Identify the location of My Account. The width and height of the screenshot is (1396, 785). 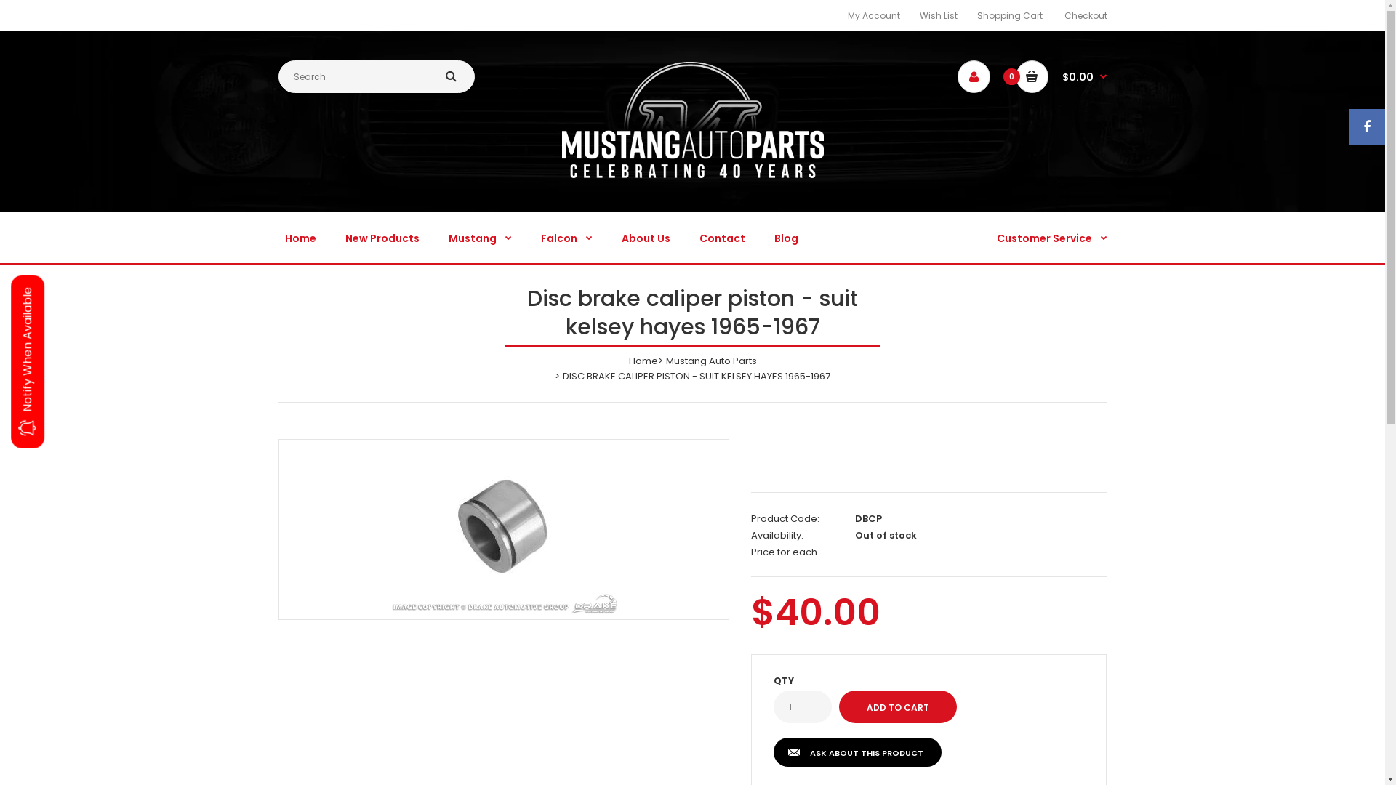
(874, 16).